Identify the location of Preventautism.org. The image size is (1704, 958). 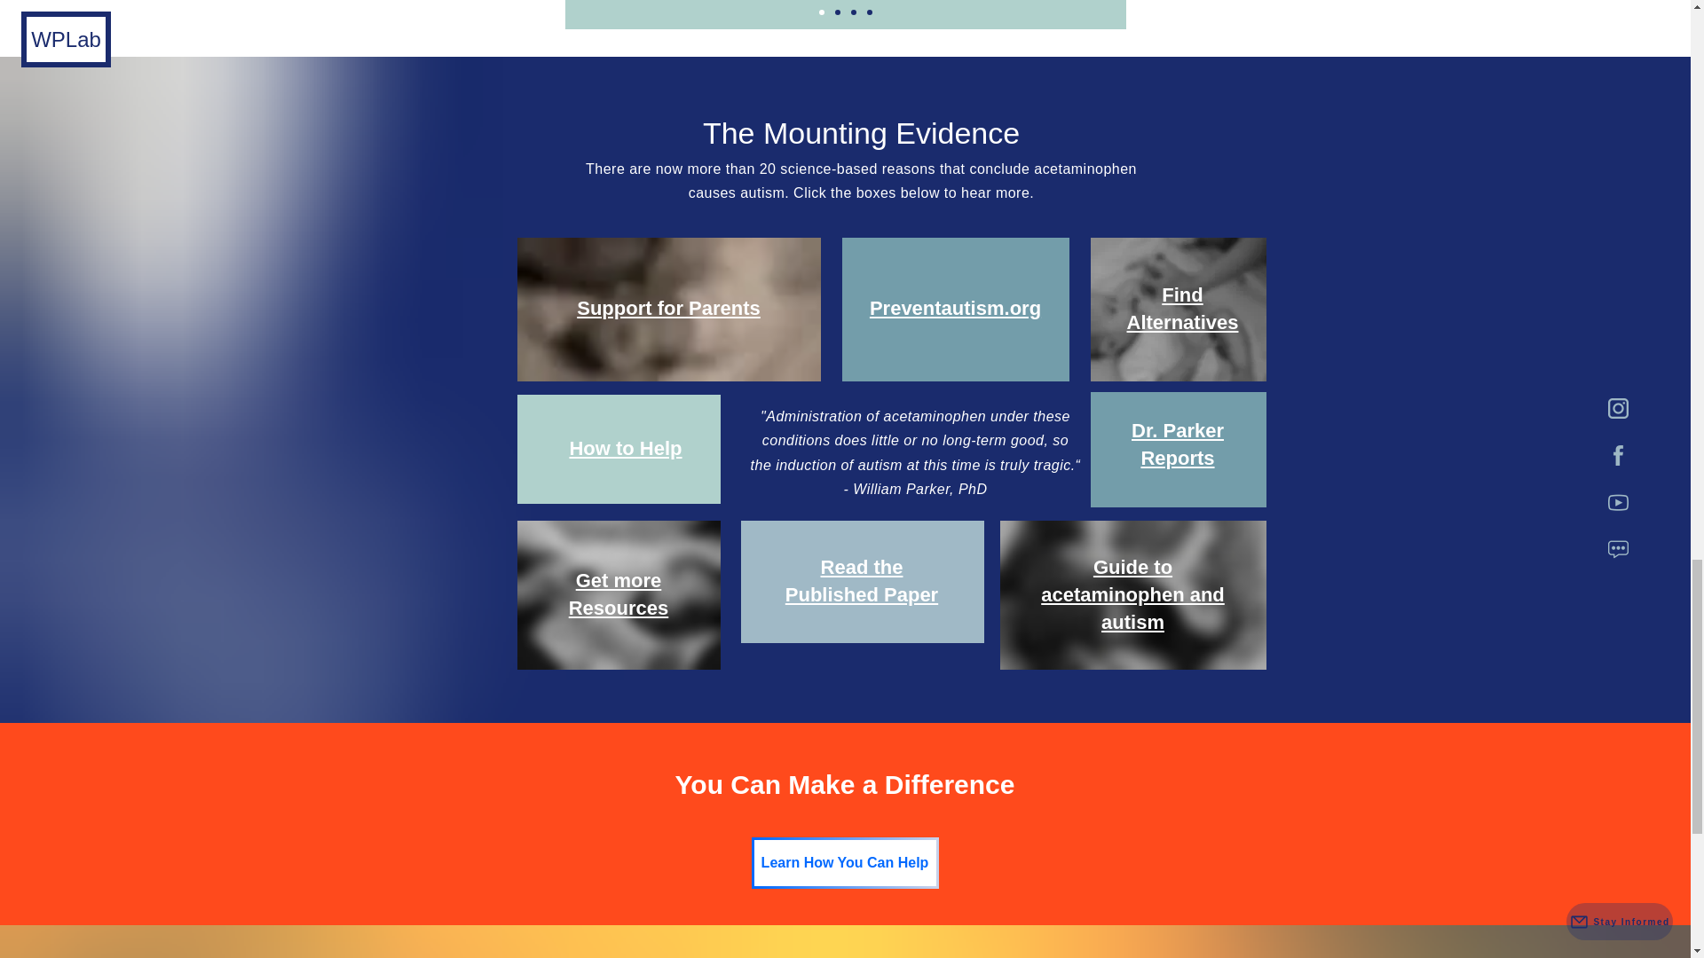
(955, 307).